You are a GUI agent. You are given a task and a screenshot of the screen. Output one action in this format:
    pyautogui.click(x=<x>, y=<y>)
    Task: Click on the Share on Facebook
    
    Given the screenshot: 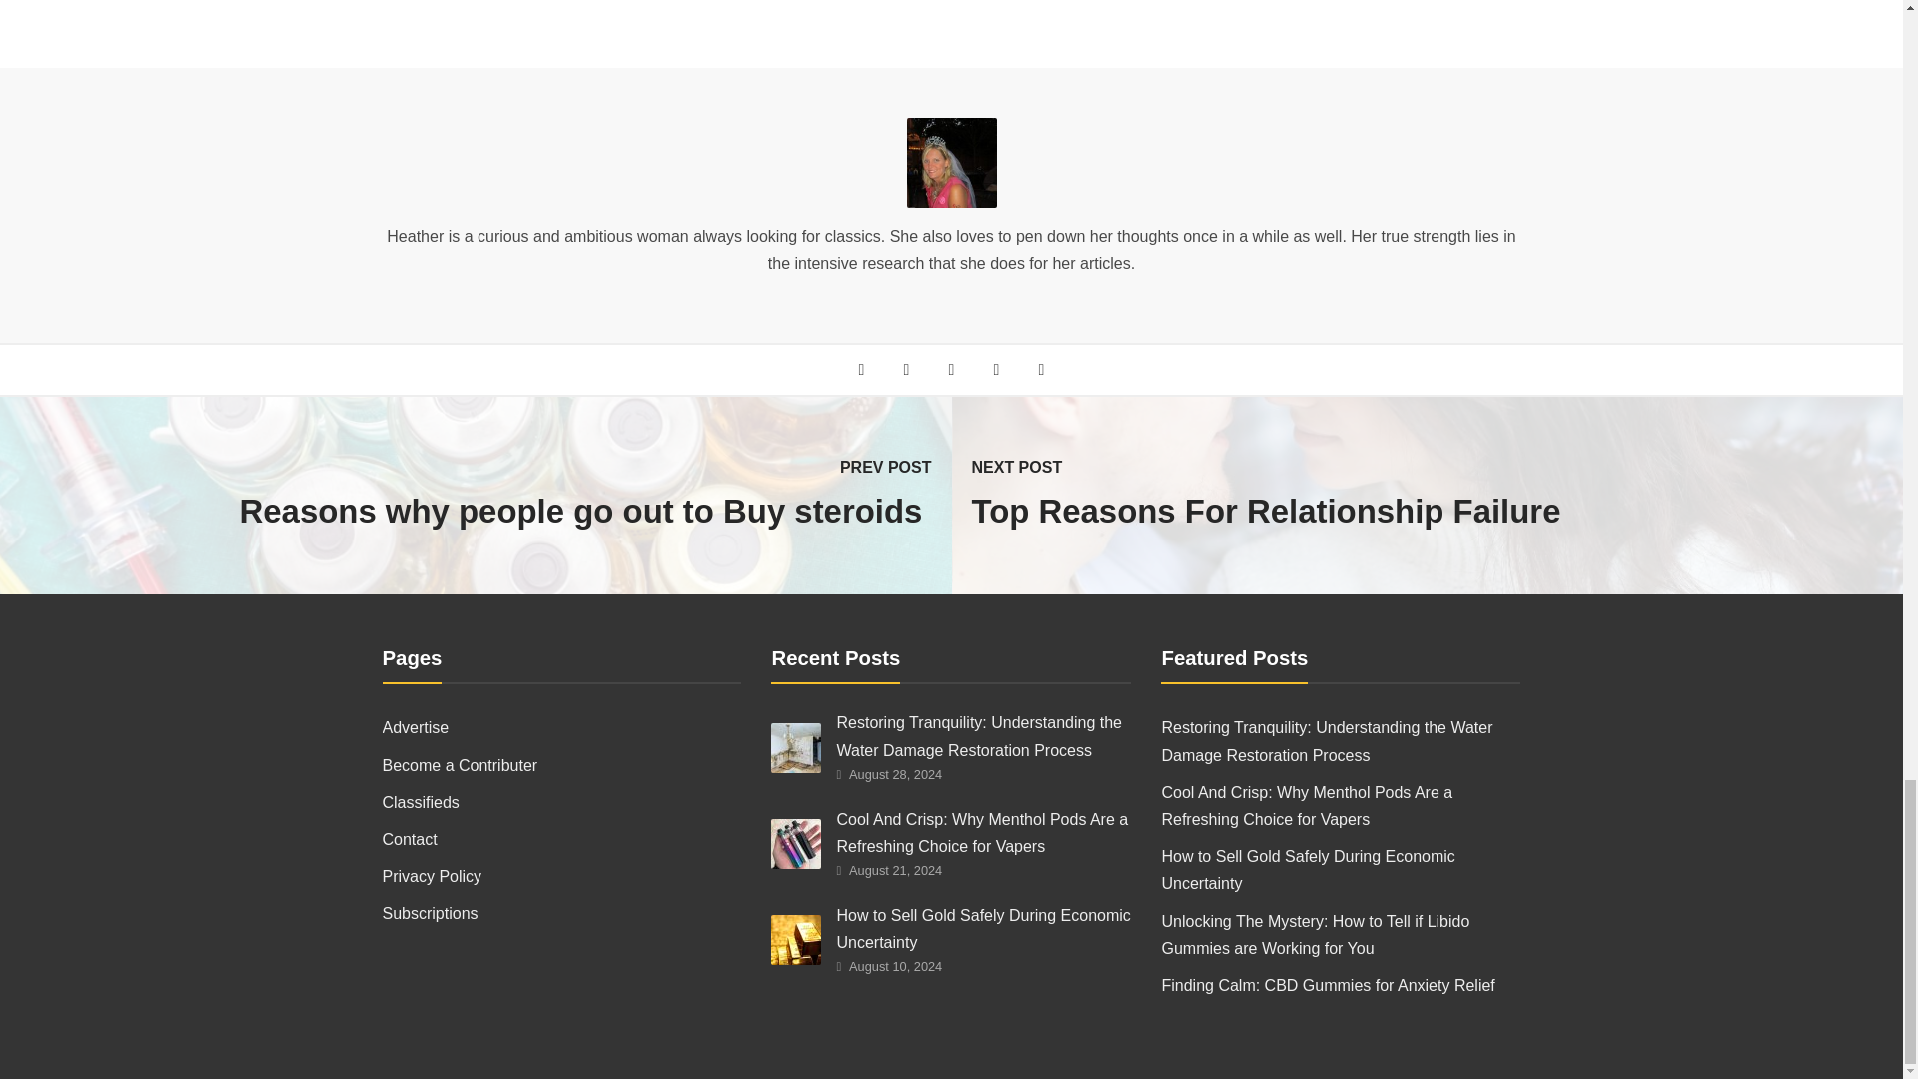 What is the action you would take?
    pyautogui.click(x=861, y=369)
    